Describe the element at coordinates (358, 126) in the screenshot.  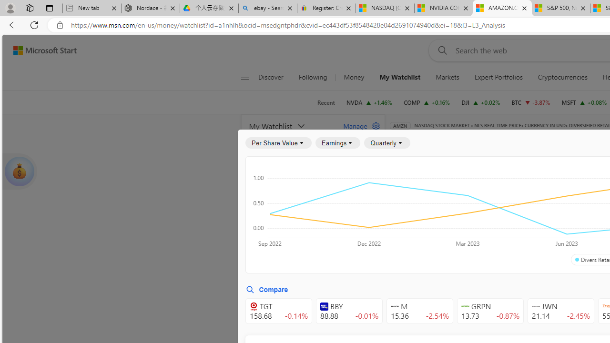
I see `Manage` at that location.